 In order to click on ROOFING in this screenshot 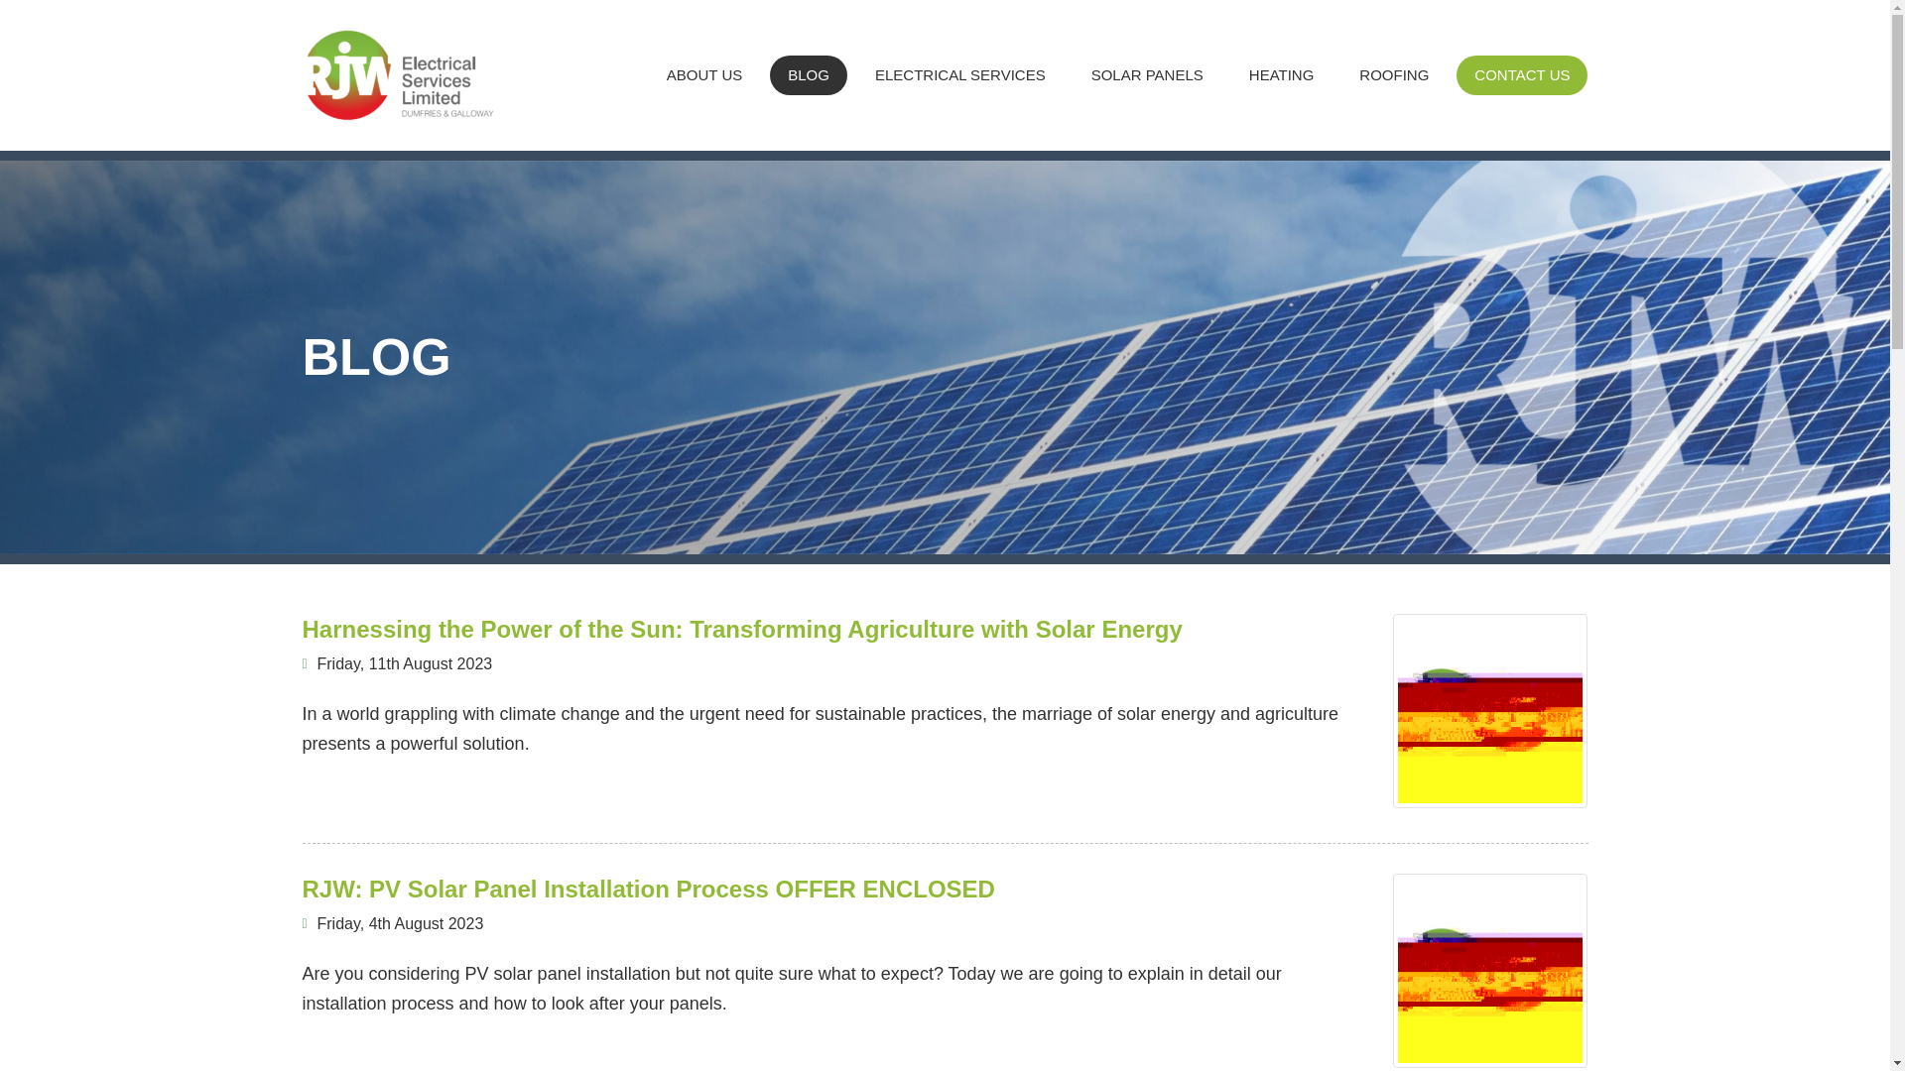, I will do `click(1393, 74)`.